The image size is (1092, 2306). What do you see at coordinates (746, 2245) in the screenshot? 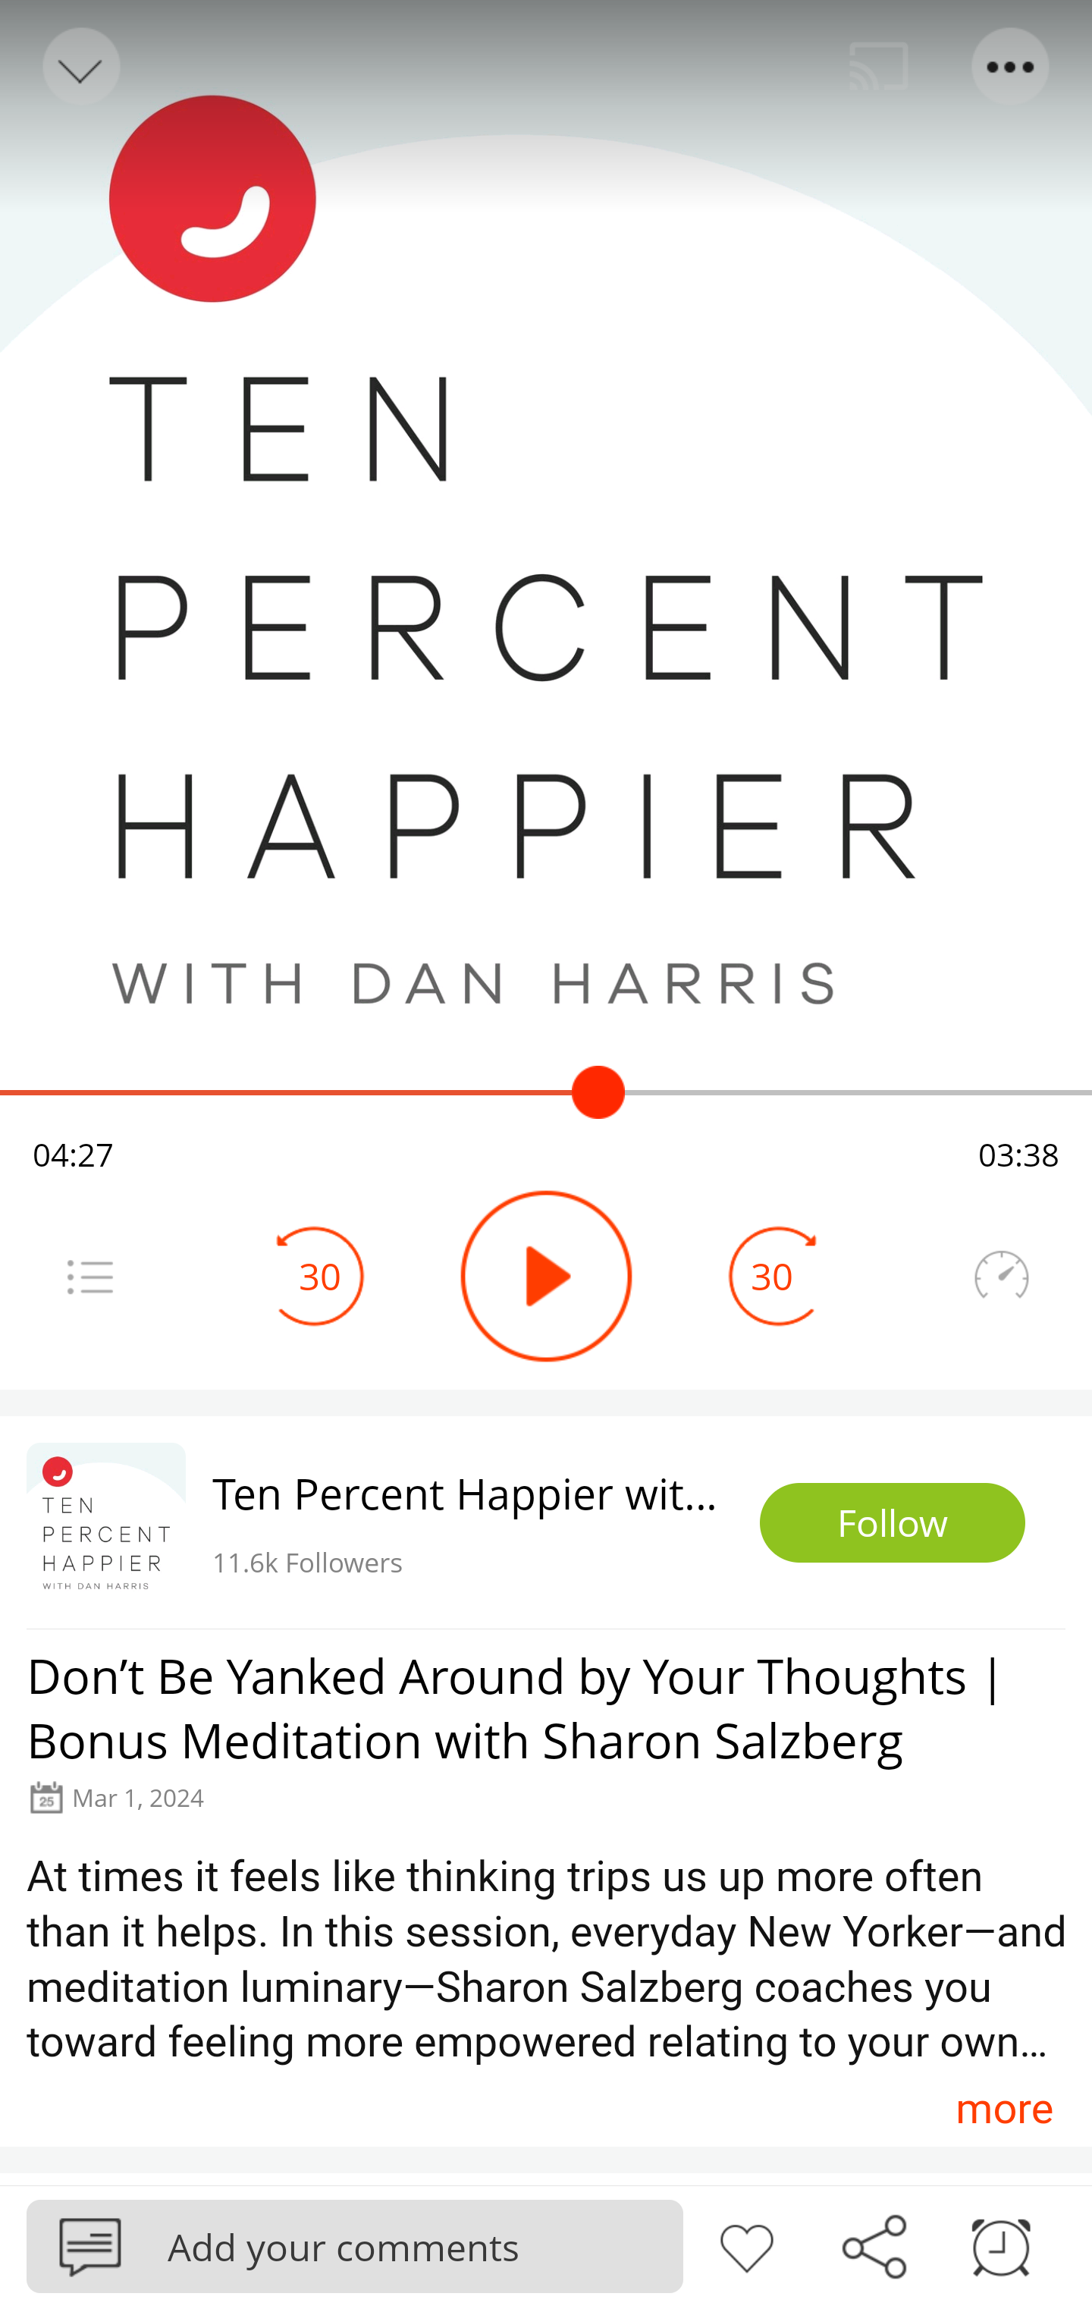
I see `Like` at bounding box center [746, 2245].